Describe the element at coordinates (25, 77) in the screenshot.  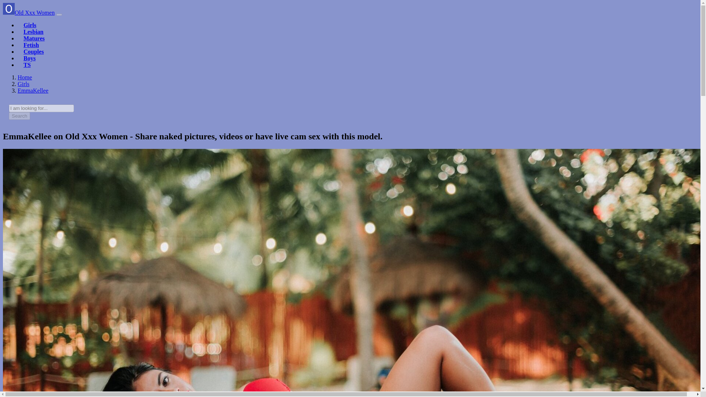
I see `Old Xxx Women` at that location.